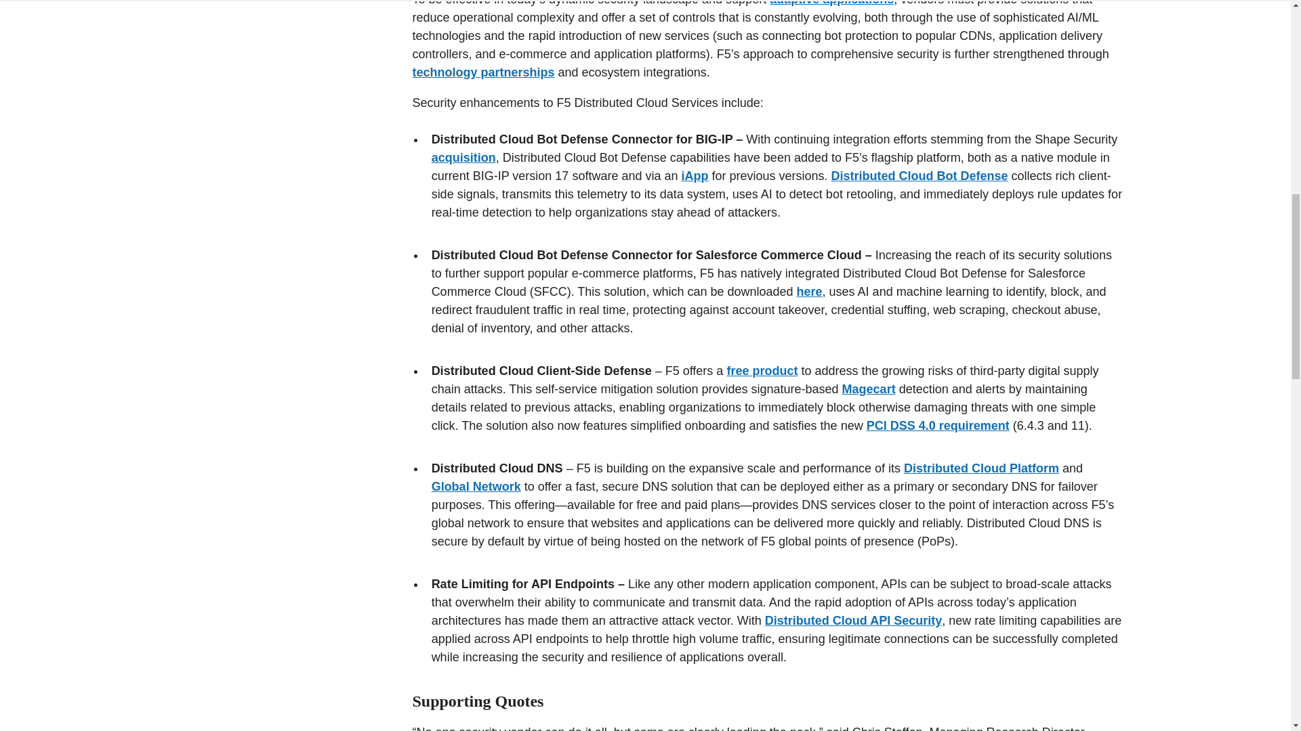  What do you see at coordinates (938, 425) in the screenshot?
I see `PCI DSS 4.0 requirement` at bounding box center [938, 425].